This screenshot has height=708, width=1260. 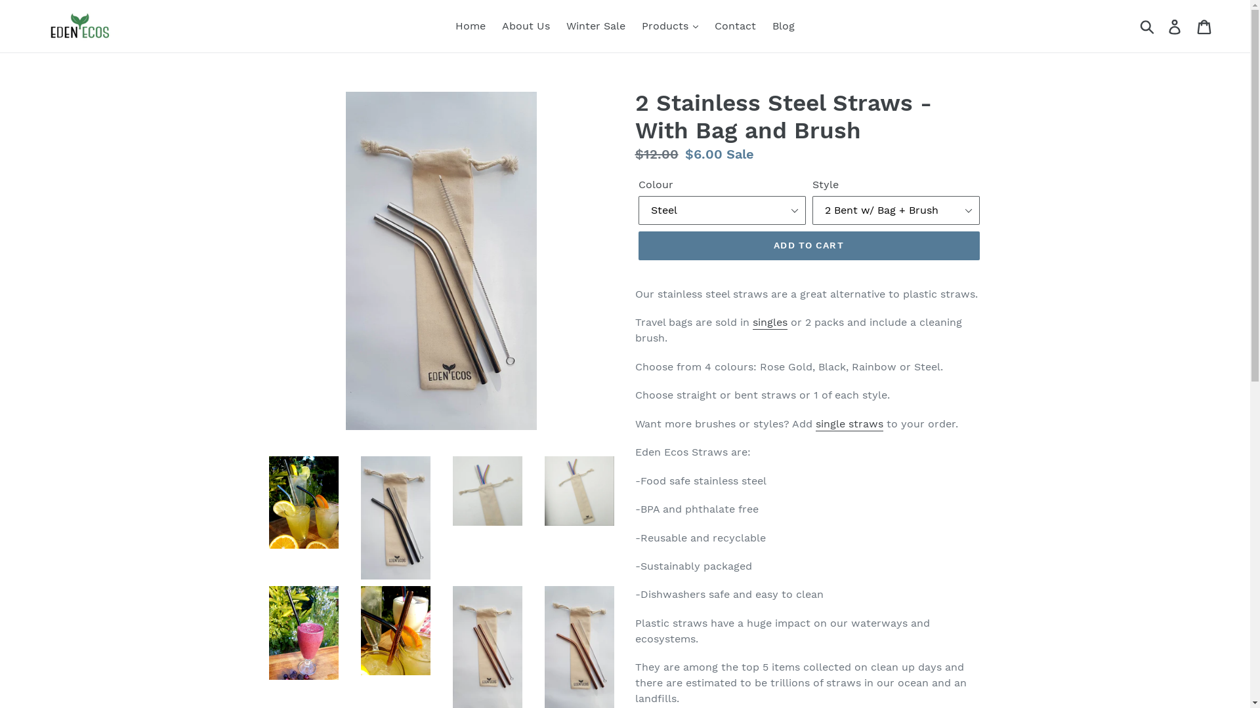 I want to click on Contact, so click(x=735, y=26).